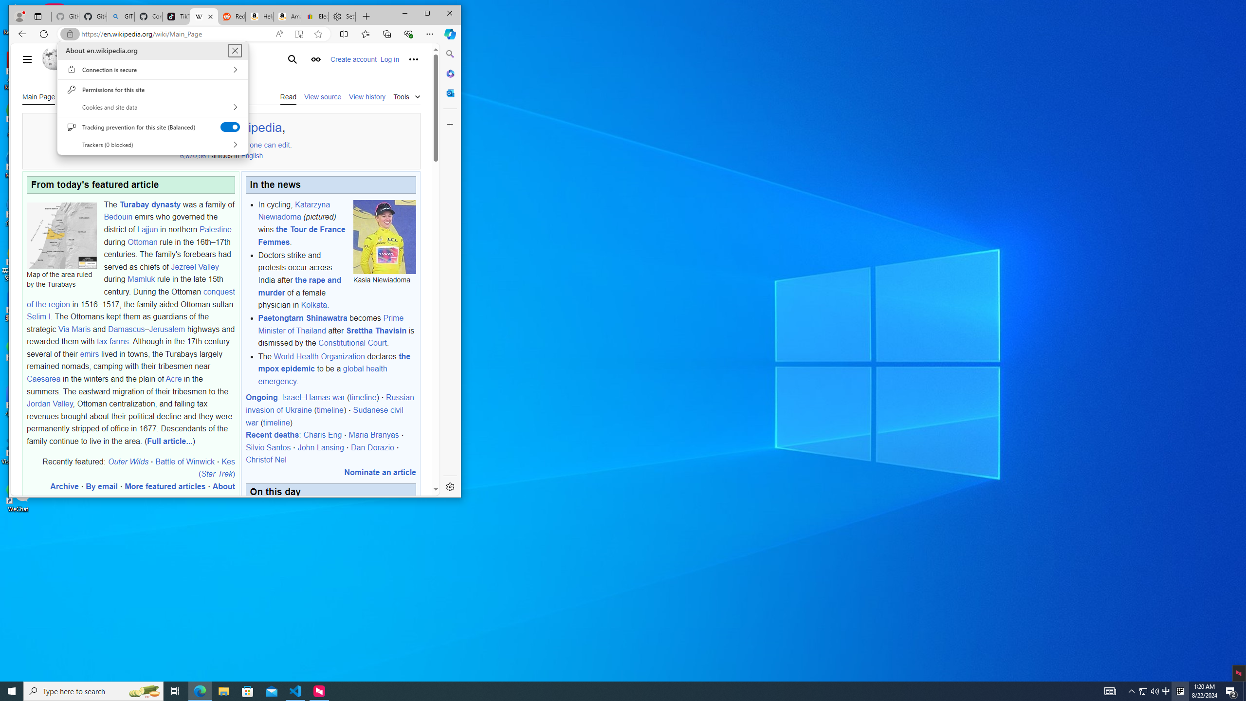 This screenshot has height=701, width=1246. What do you see at coordinates (43, 379) in the screenshot?
I see `Caesarea` at bounding box center [43, 379].